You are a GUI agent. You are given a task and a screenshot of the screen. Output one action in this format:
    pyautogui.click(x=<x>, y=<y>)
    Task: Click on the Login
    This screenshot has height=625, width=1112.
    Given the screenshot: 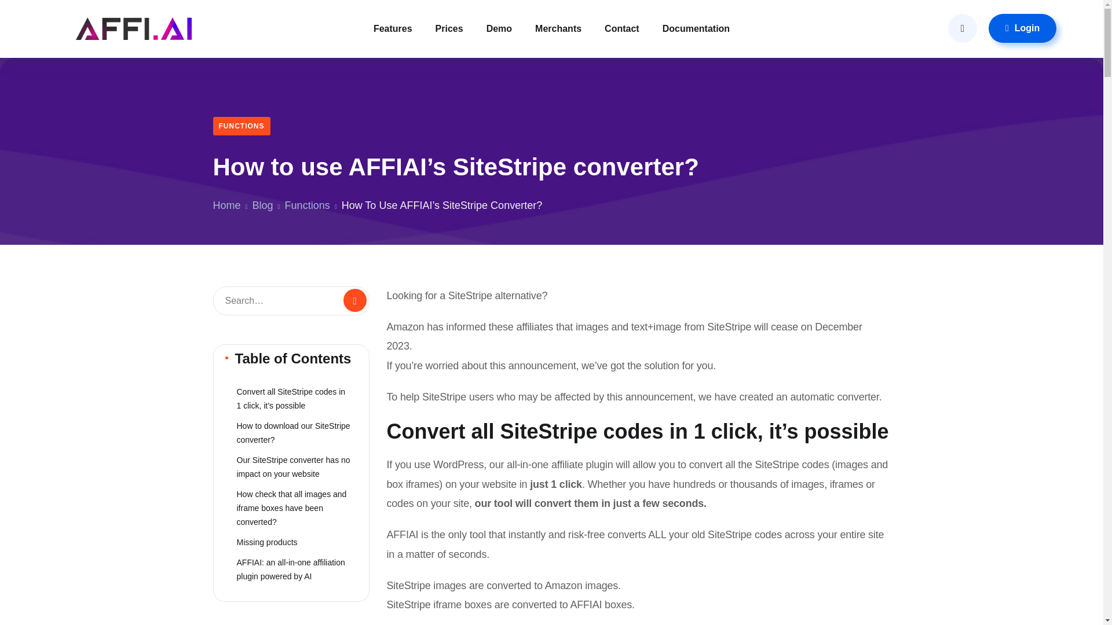 What is the action you would take?
    pyautogui.click(x=1022, y=28)
    